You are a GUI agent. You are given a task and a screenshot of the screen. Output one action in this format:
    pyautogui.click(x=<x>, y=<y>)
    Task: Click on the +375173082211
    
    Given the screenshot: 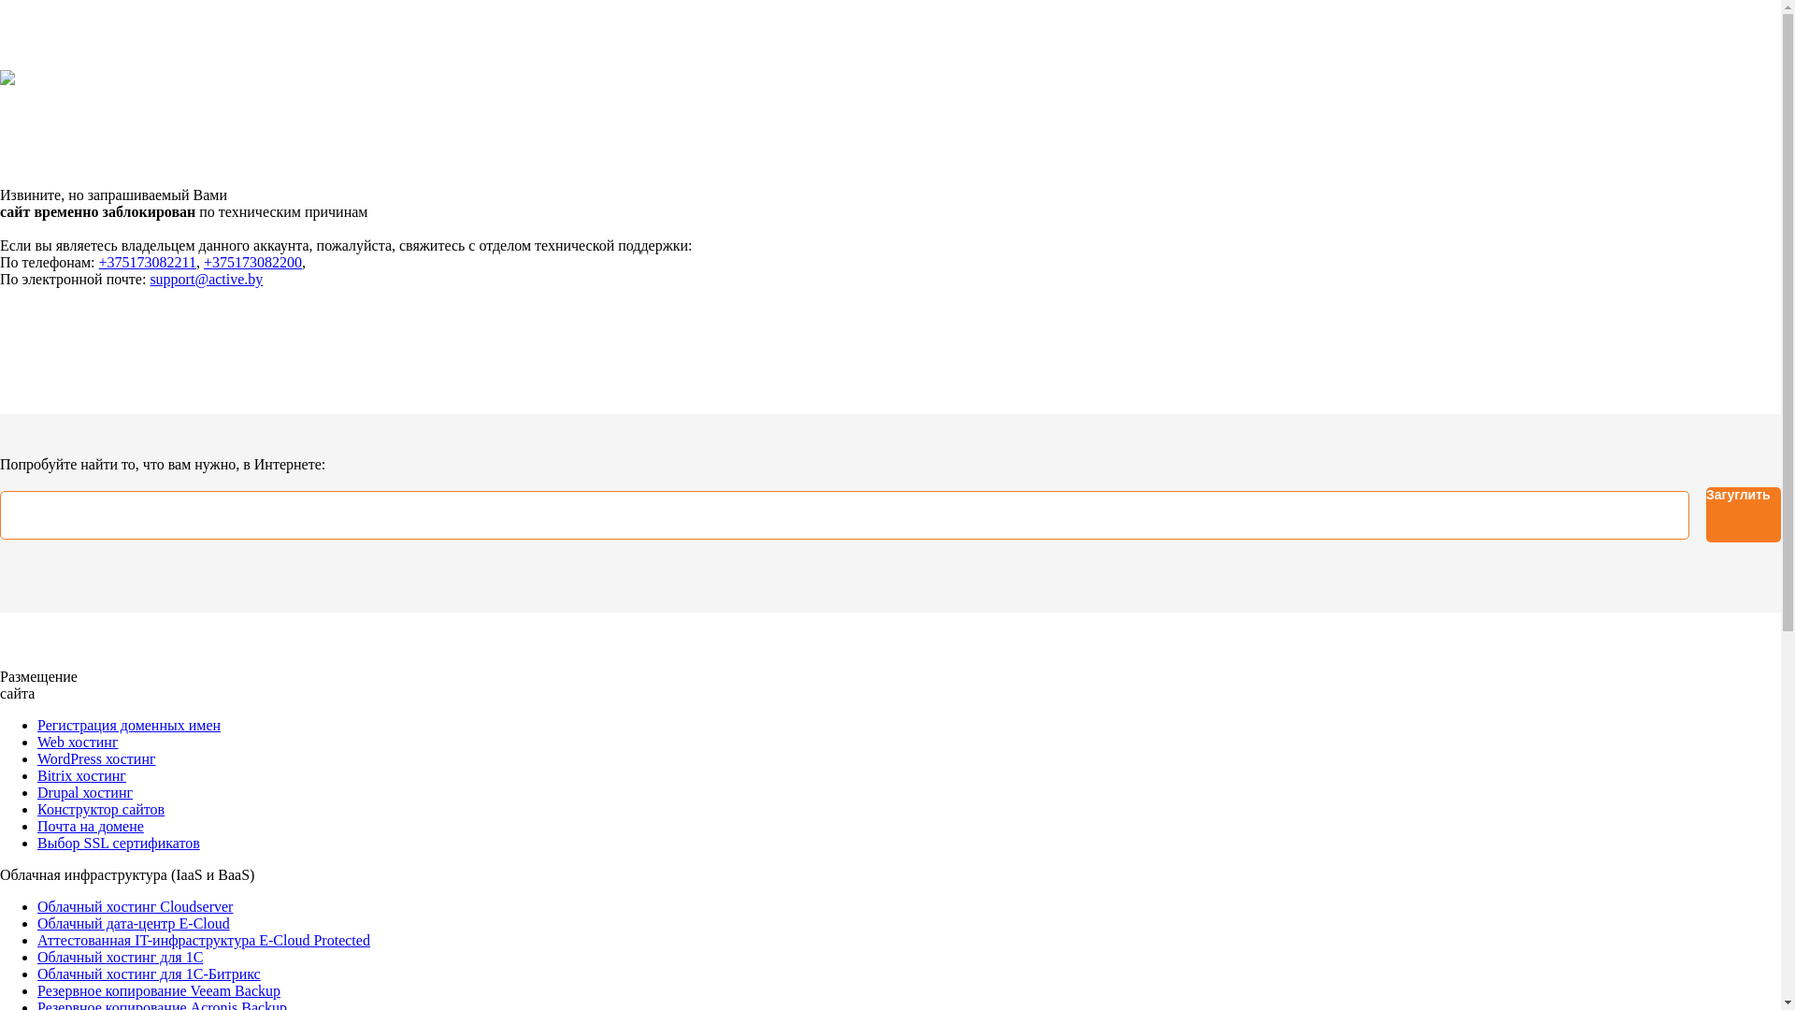 What is the action you would take?
    pyautogui.click(x=148, y=262)
    